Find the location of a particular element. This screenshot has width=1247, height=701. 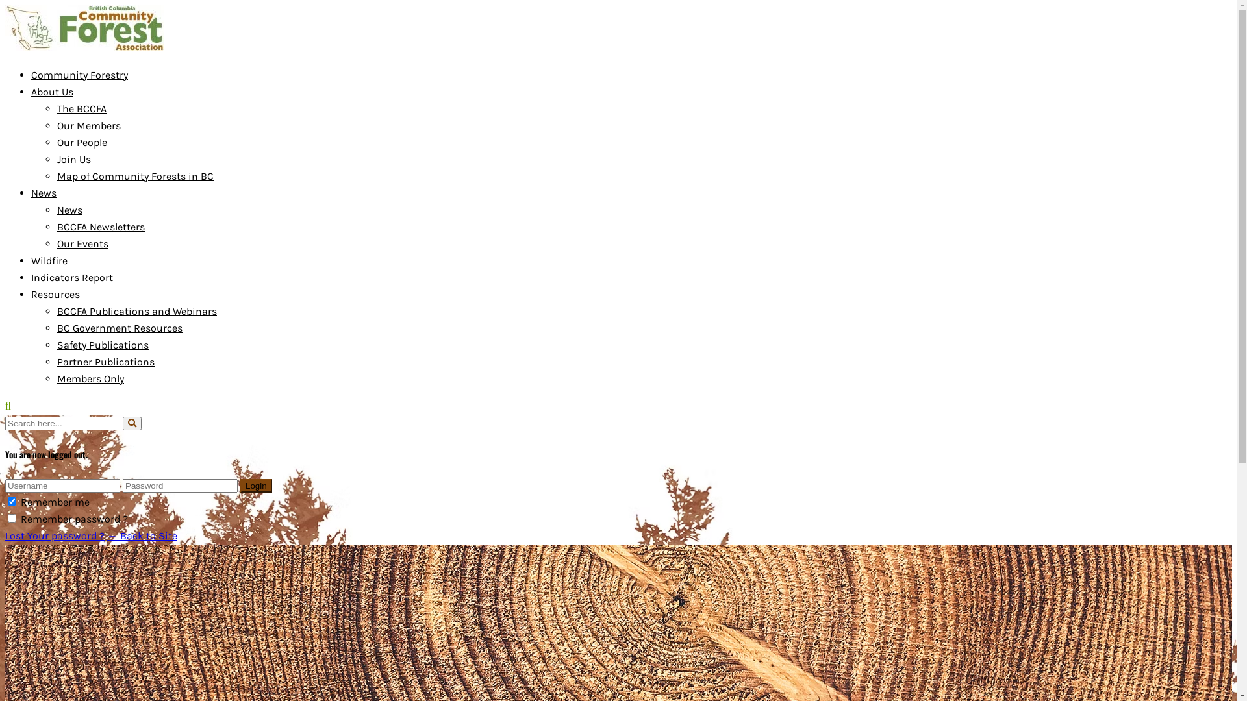

Safety Publications is located at coordinates (103, 345).